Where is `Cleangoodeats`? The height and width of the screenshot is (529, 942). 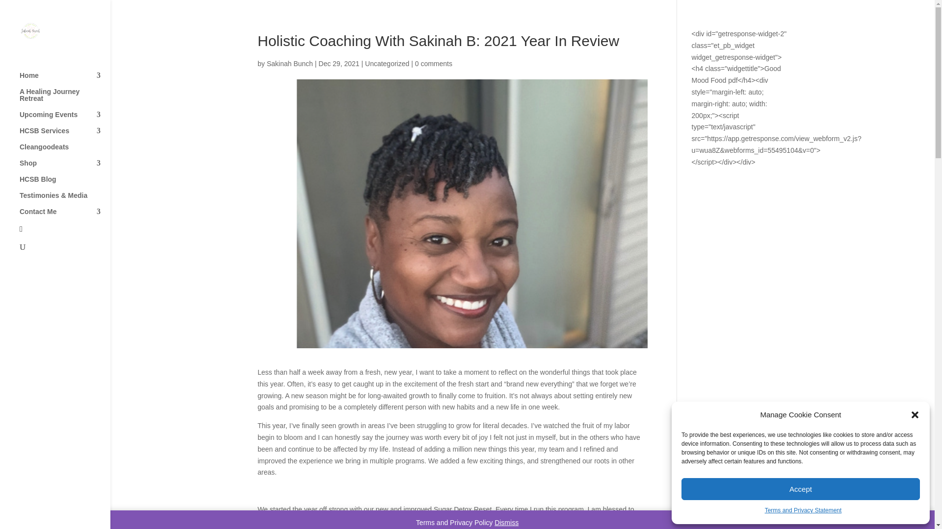 Cleangoodeats is located at coordinates (65, 151).